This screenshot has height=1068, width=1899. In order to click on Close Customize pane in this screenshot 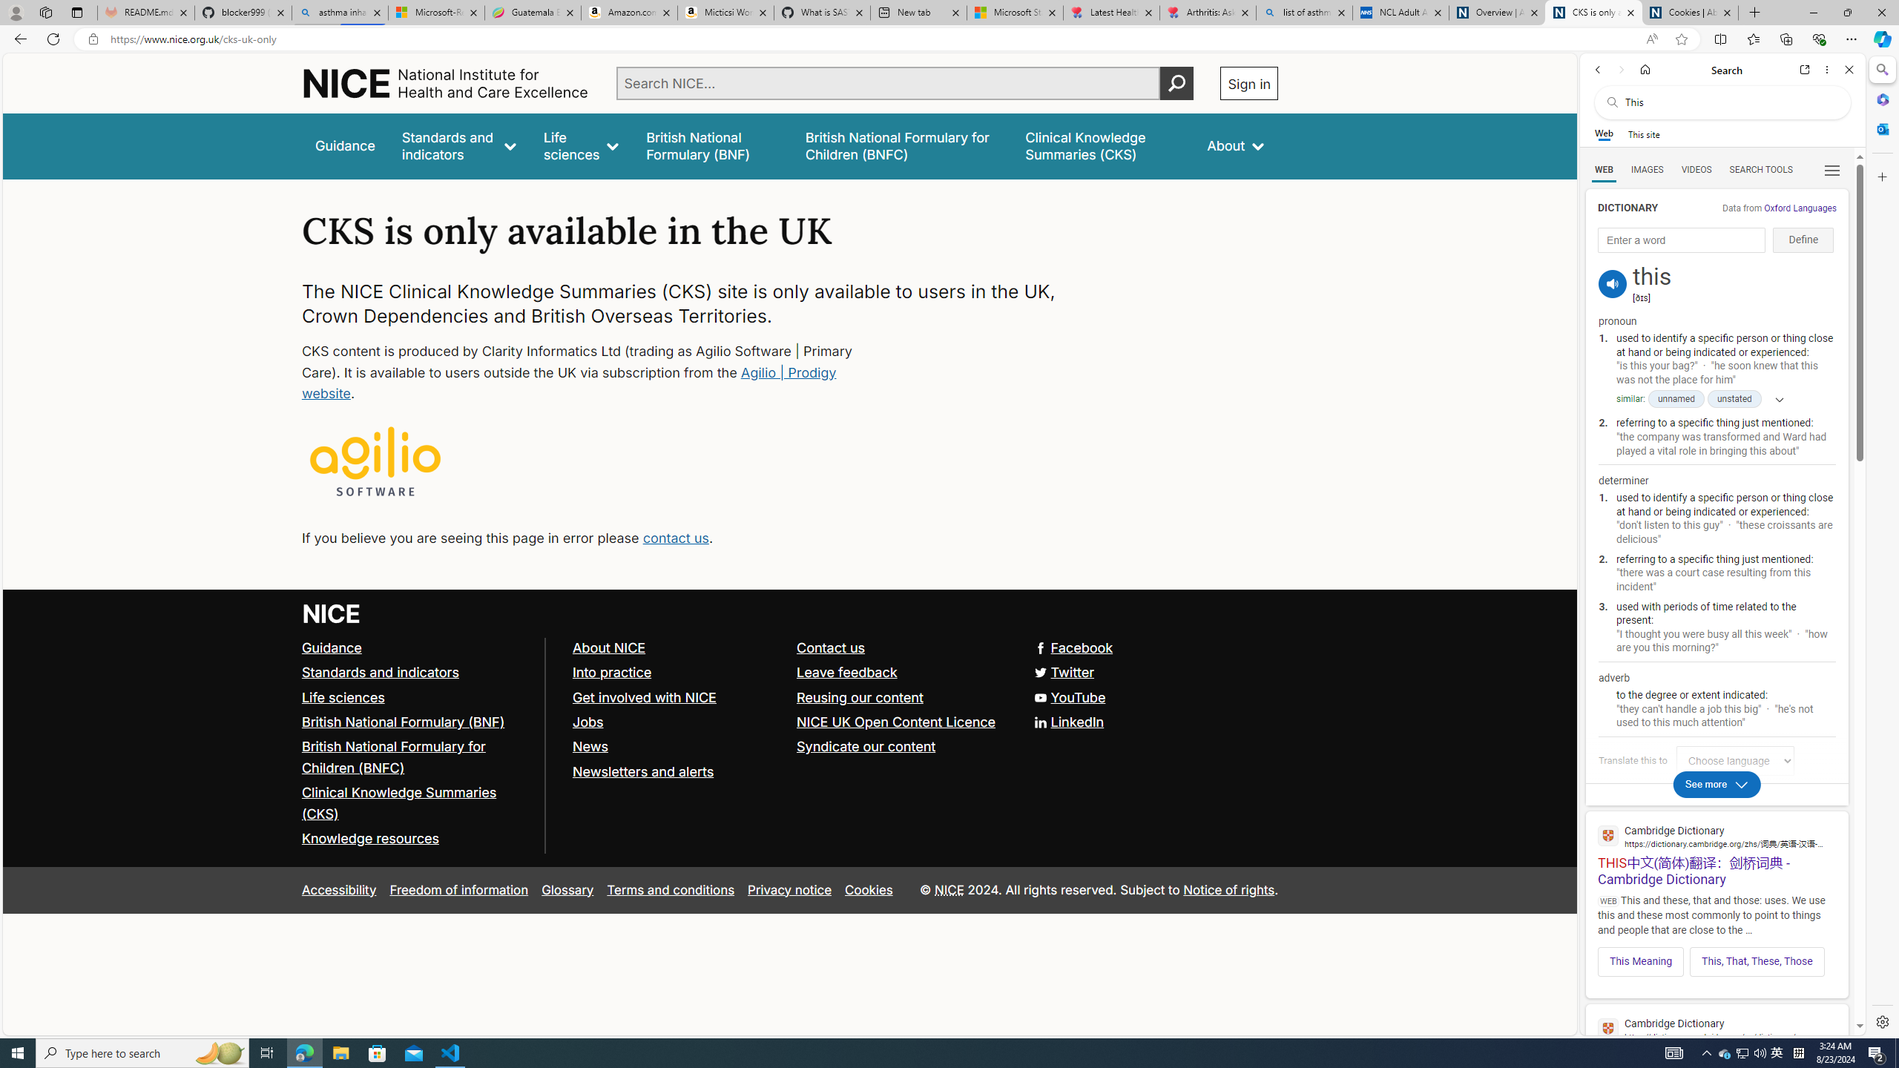, I will do `click(1881, 177)`.